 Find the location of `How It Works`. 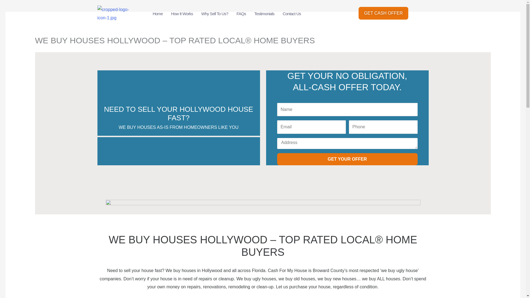

How It Works is located at coordinates (182, 14).